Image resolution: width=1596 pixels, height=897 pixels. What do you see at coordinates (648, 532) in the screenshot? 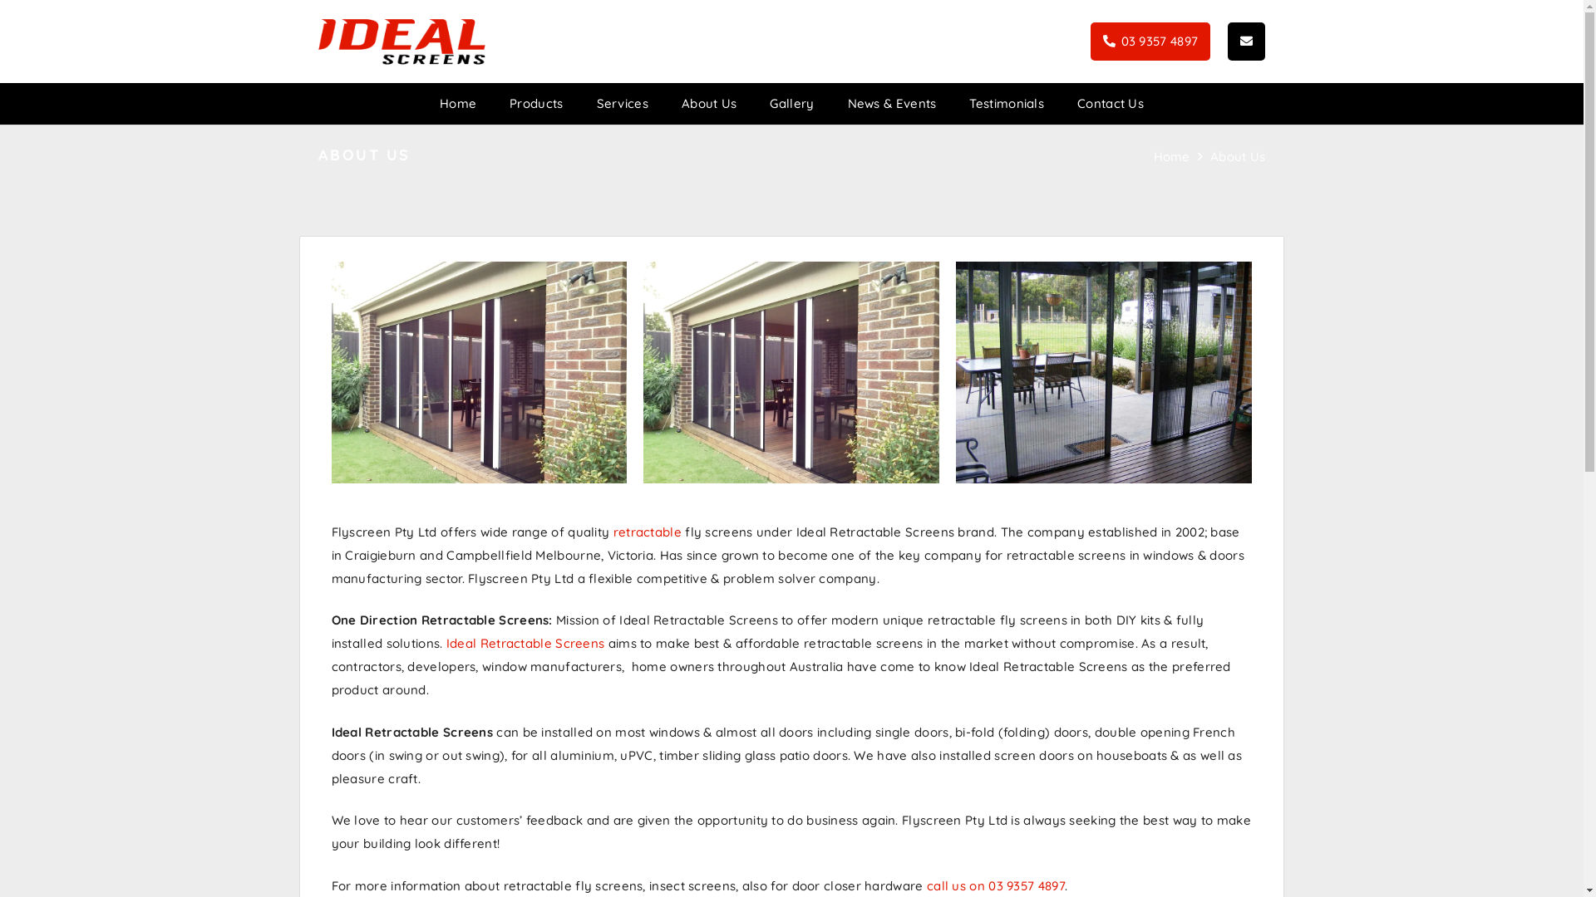
I see `retractable` at bounding box center [648, 532].